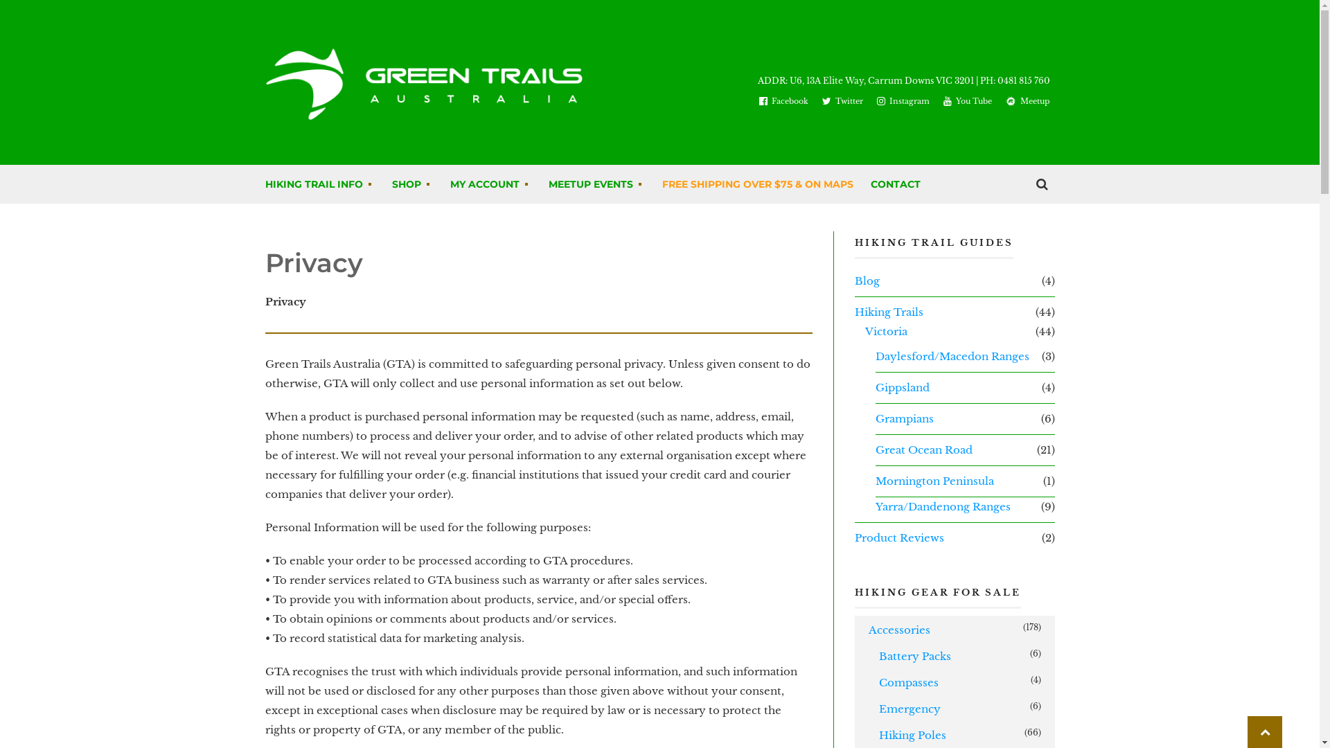 Image resolution: width=1330 pixels, height=748 pixels. What do you see at coordinates (319, 184) in the screenshot?
I see `HIKING TRAIL INFO` at bounding box center [319, 184].